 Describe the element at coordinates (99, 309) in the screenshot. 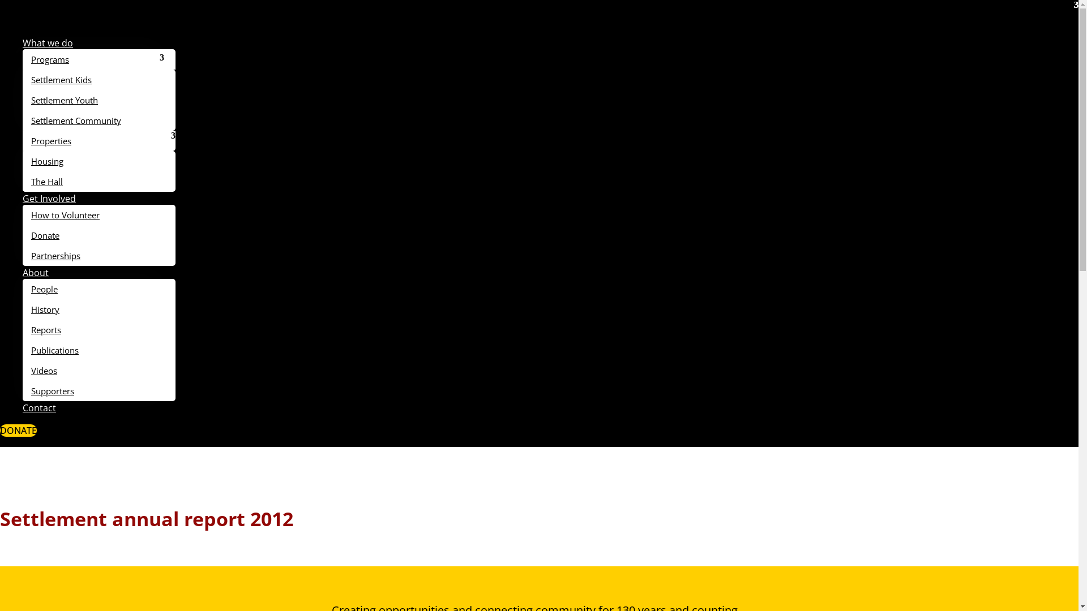

I see `History` at that location.